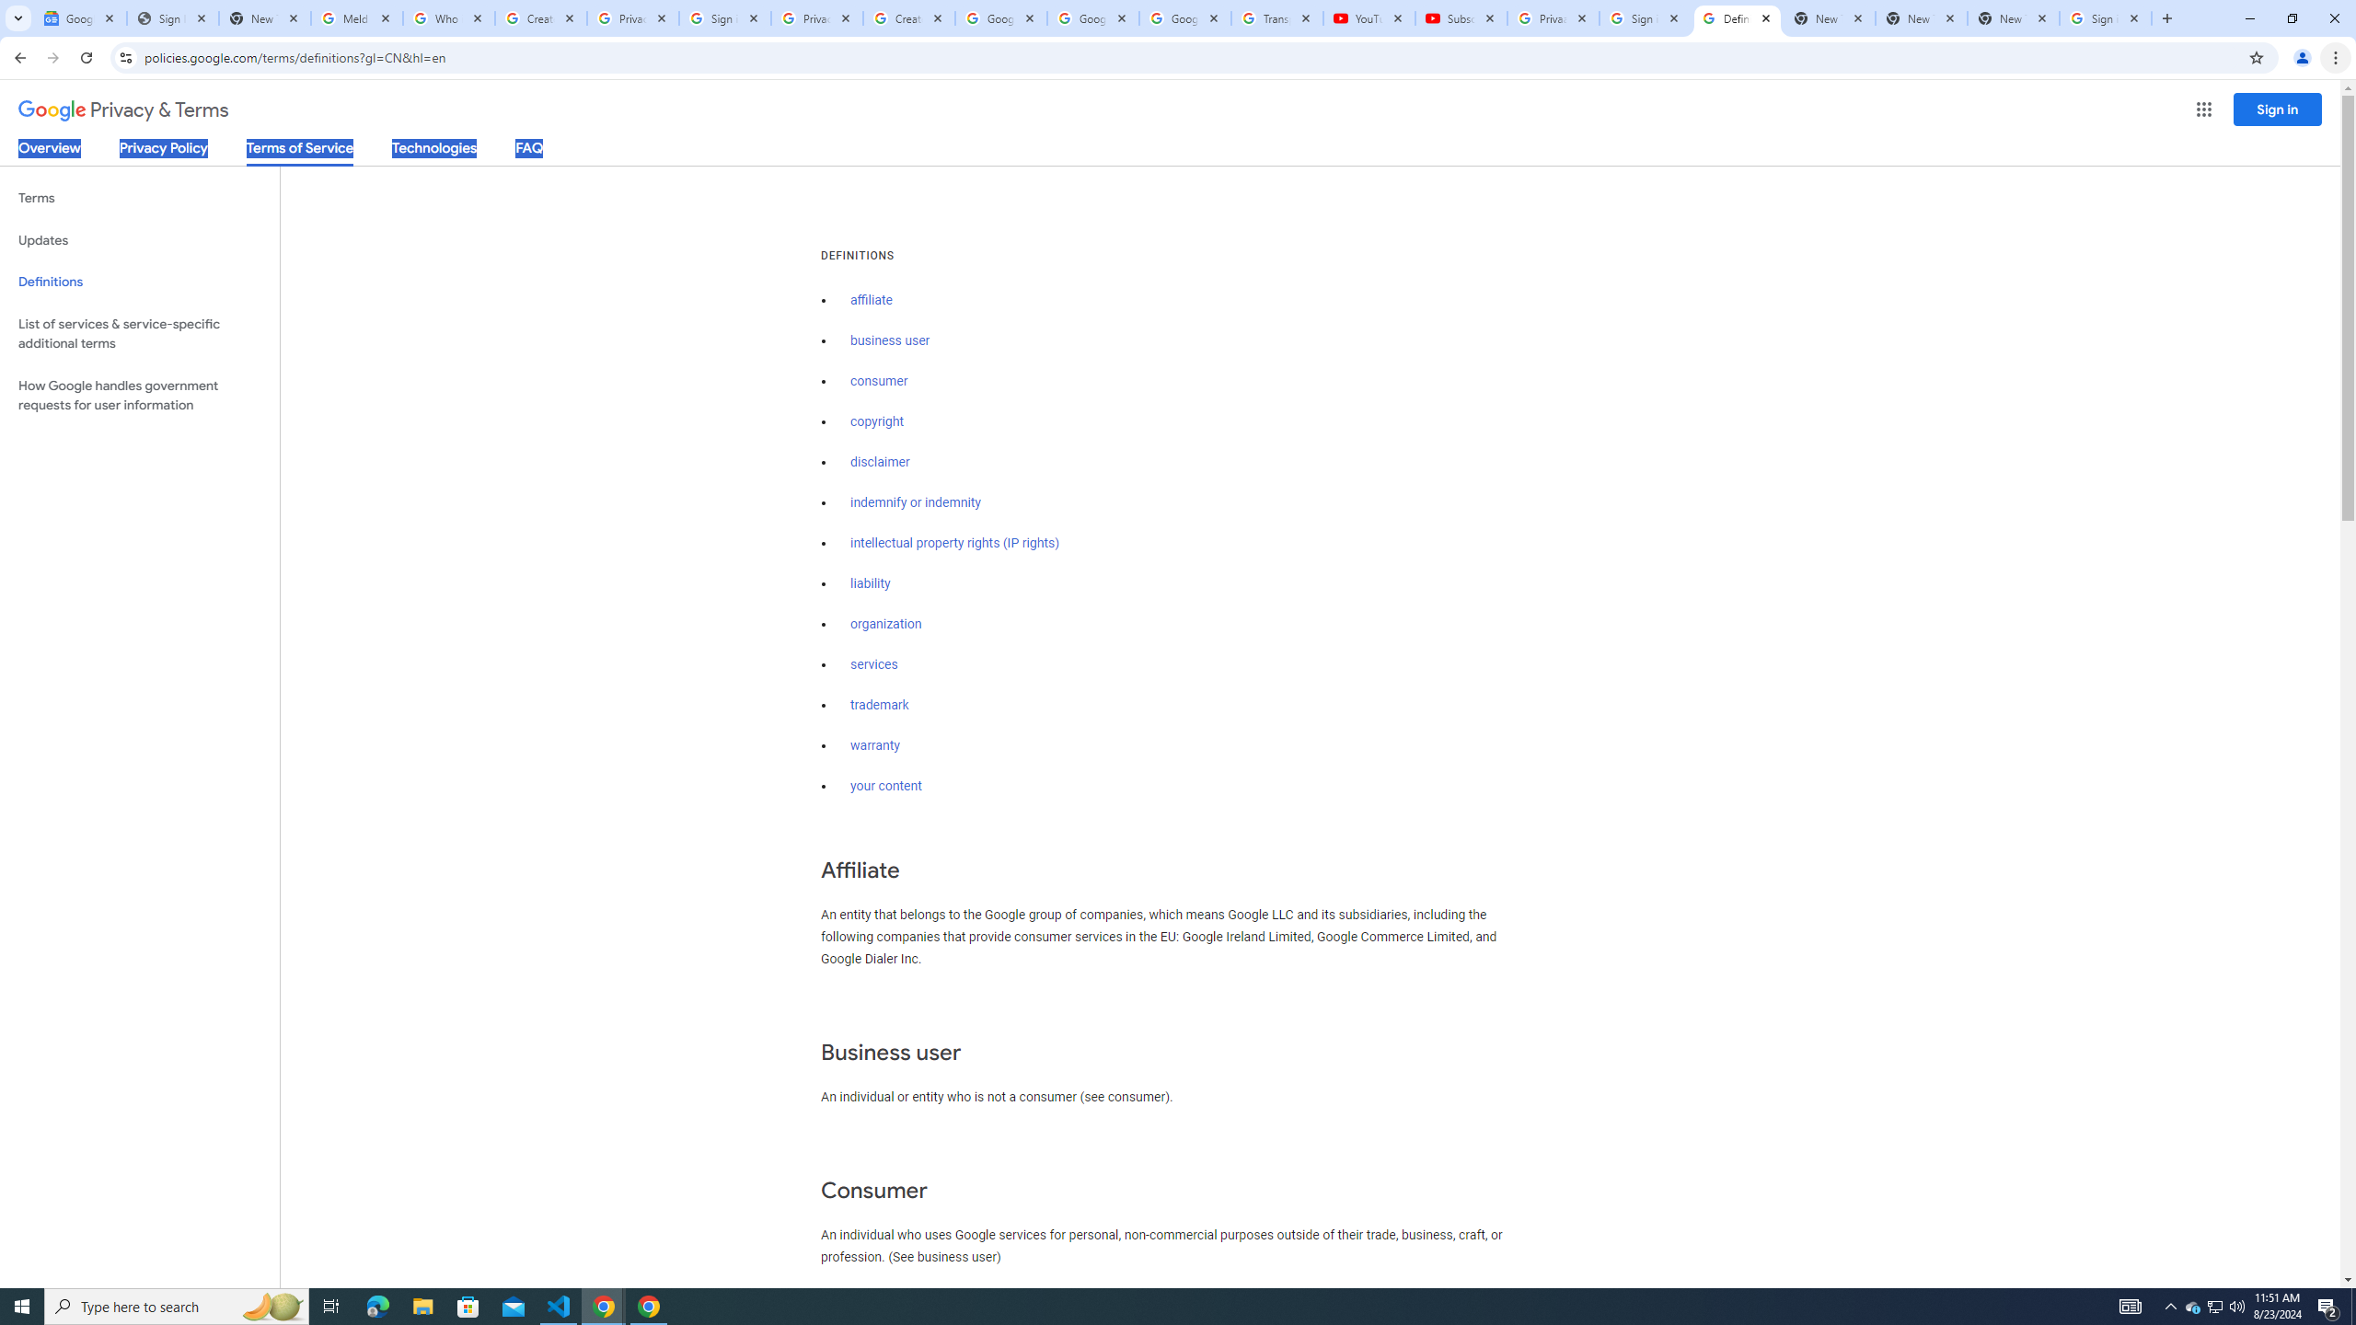  What do you see at coordinates (878, 421) in the screenshot?
I see `copyright` at bounding box center [878, 421].